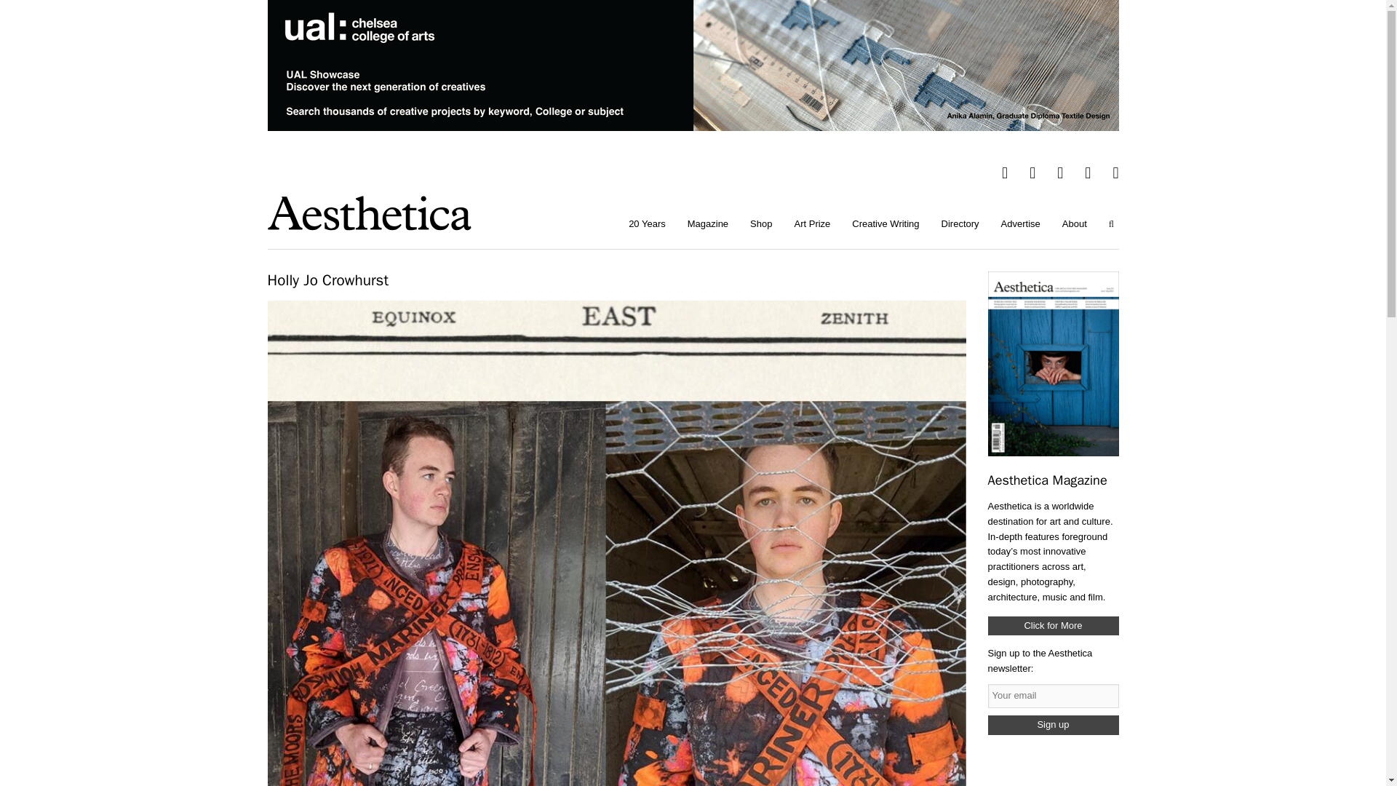  I want to click on Directory, so click(960, 224).